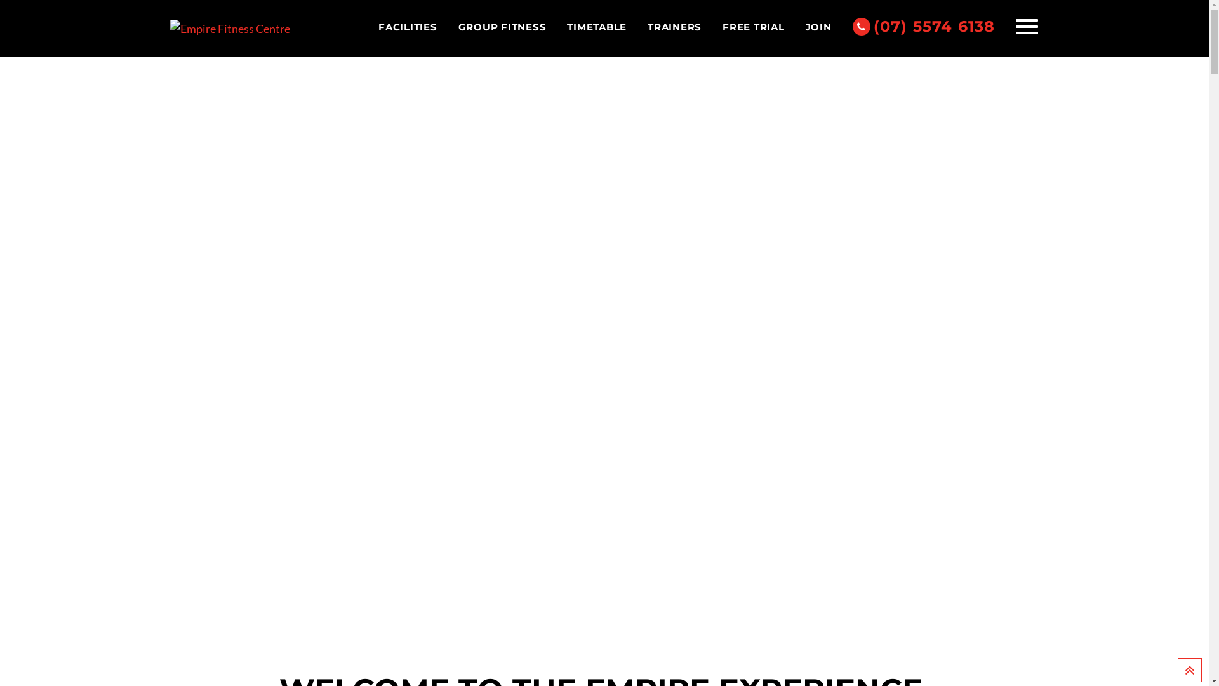 The width and height of the screenshot is (1219, 686). I want to click on FREE TRIAL, so click(754, 27).